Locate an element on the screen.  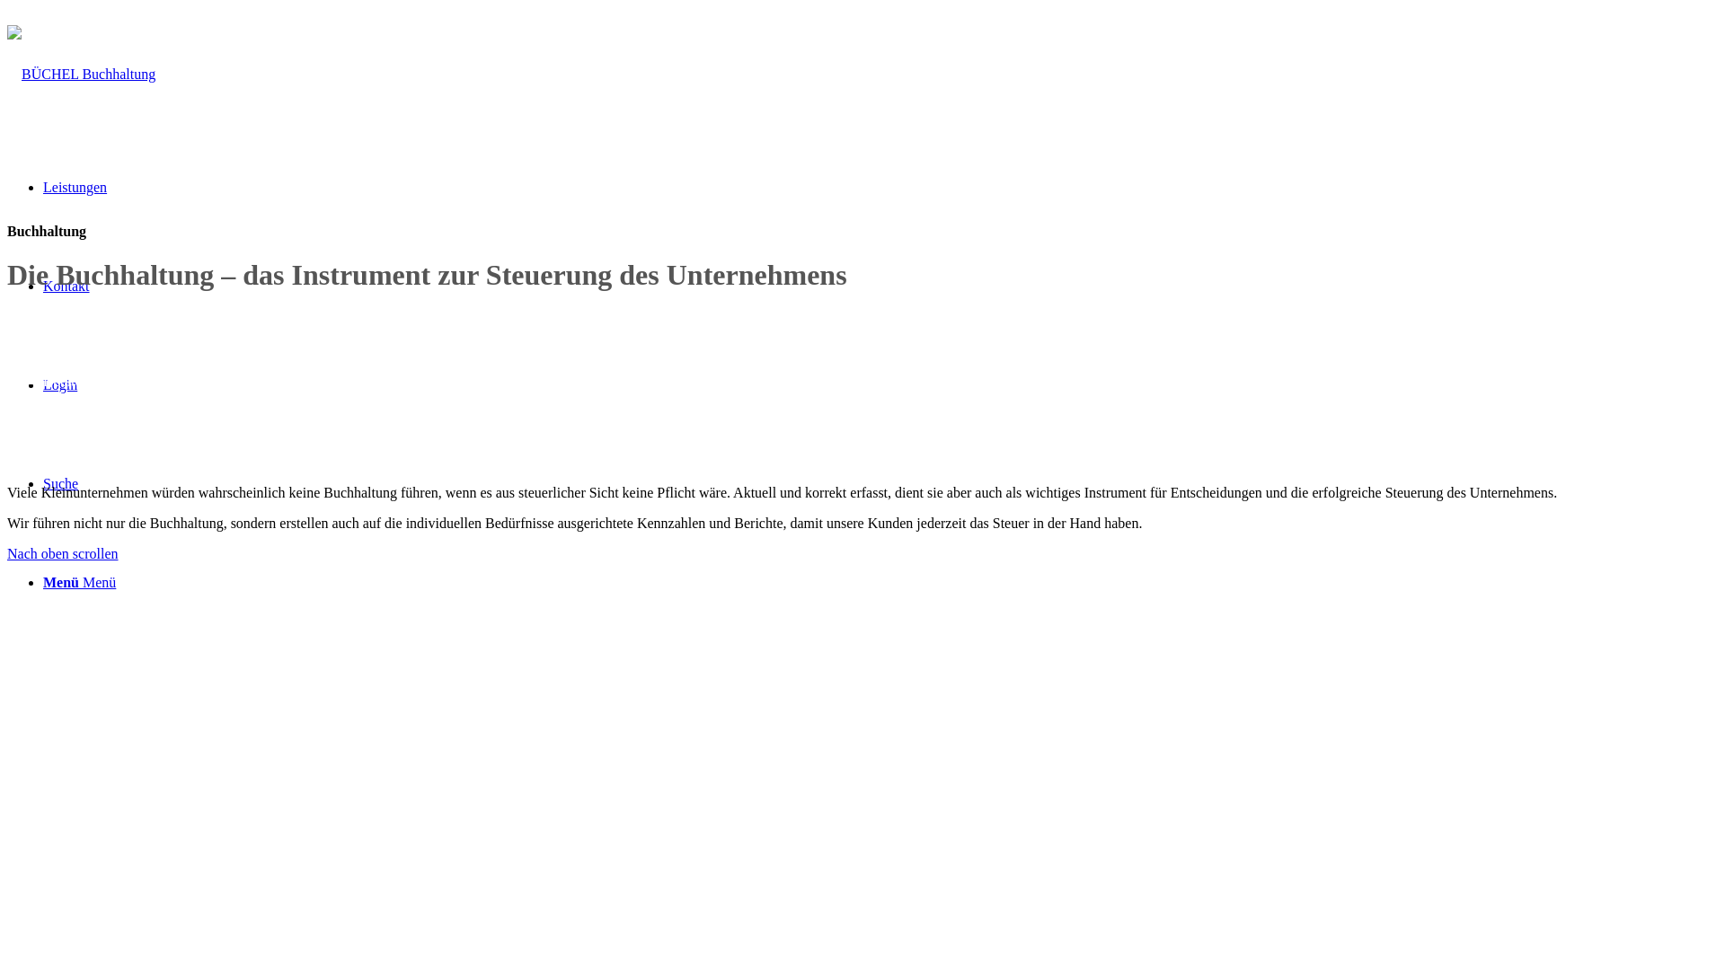
Kontakt is located at coordinates (66, 286).